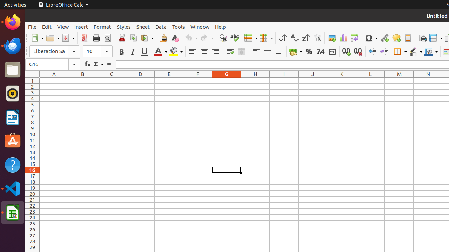 Image resolution: width=449 pixels, height=252 pixels. What do you see at coordinates (309, 52) in the screenshot?
I see `Percent` at bounding box center [309, 52].